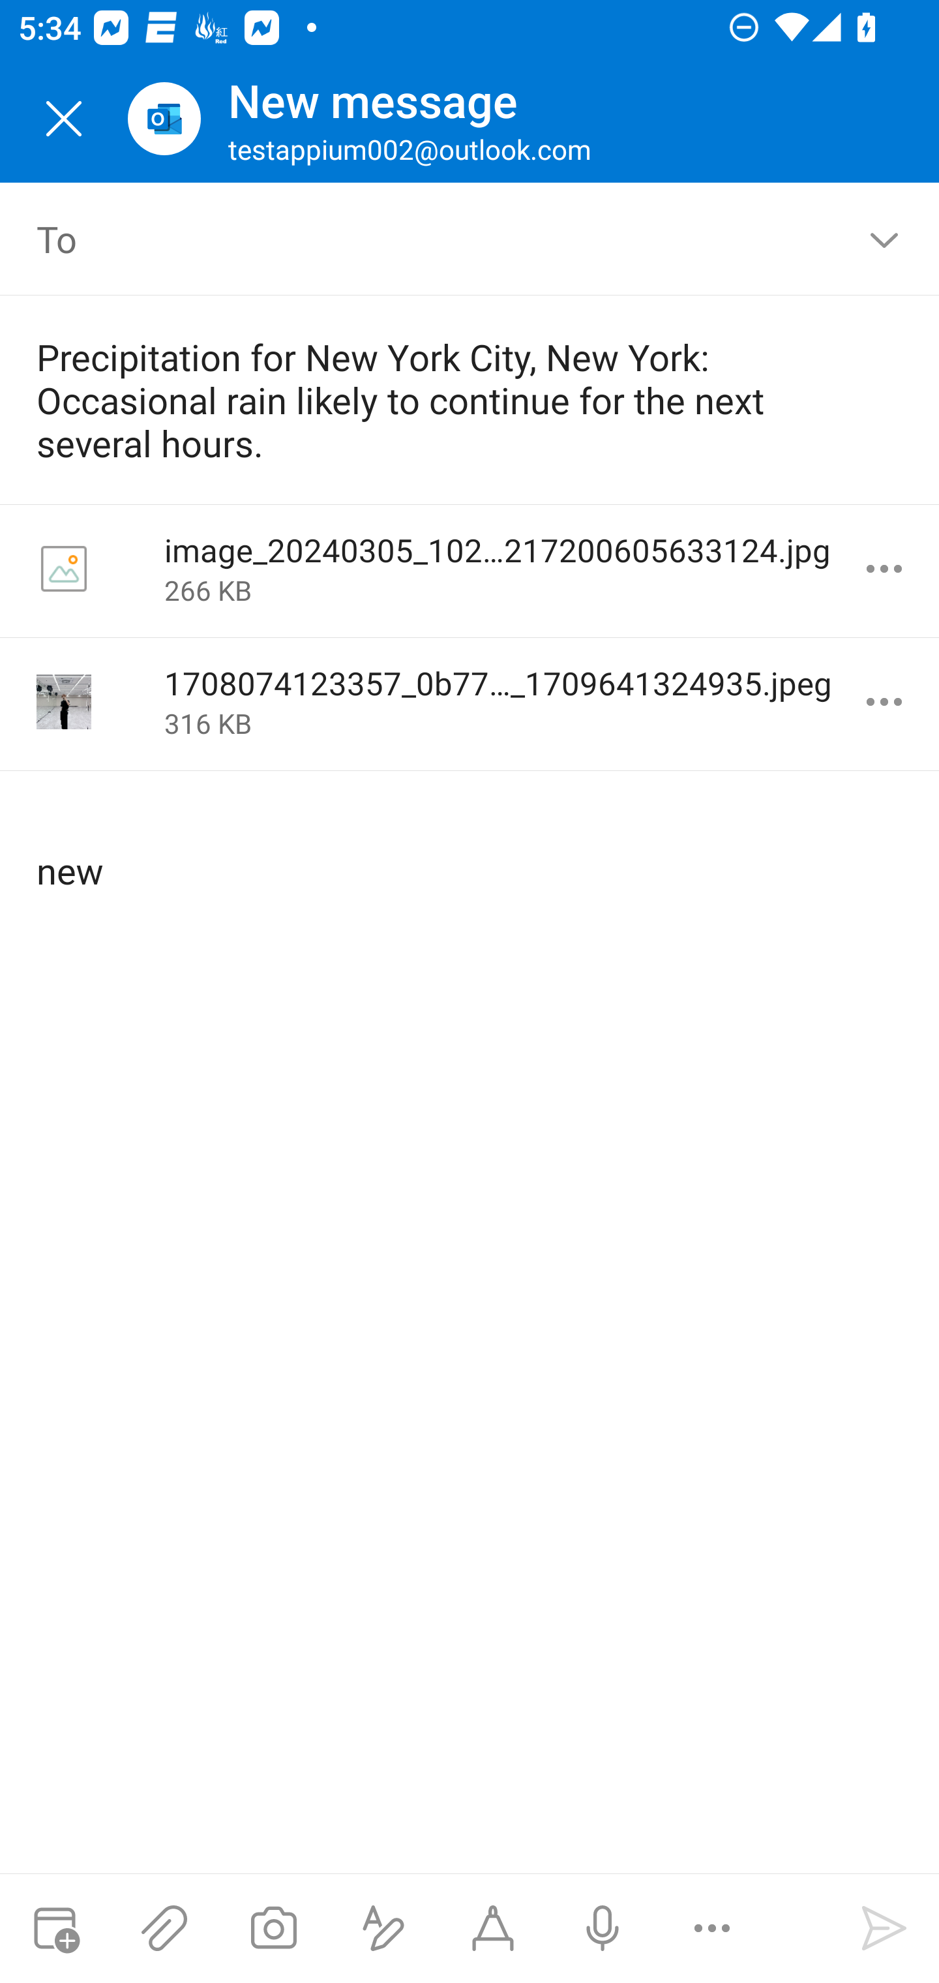 This screenshot has height=1983, width=939. What do you see at coordinates (712, 1928) in the screenshot?
I see `More options` at bounding box center [712, 1928].